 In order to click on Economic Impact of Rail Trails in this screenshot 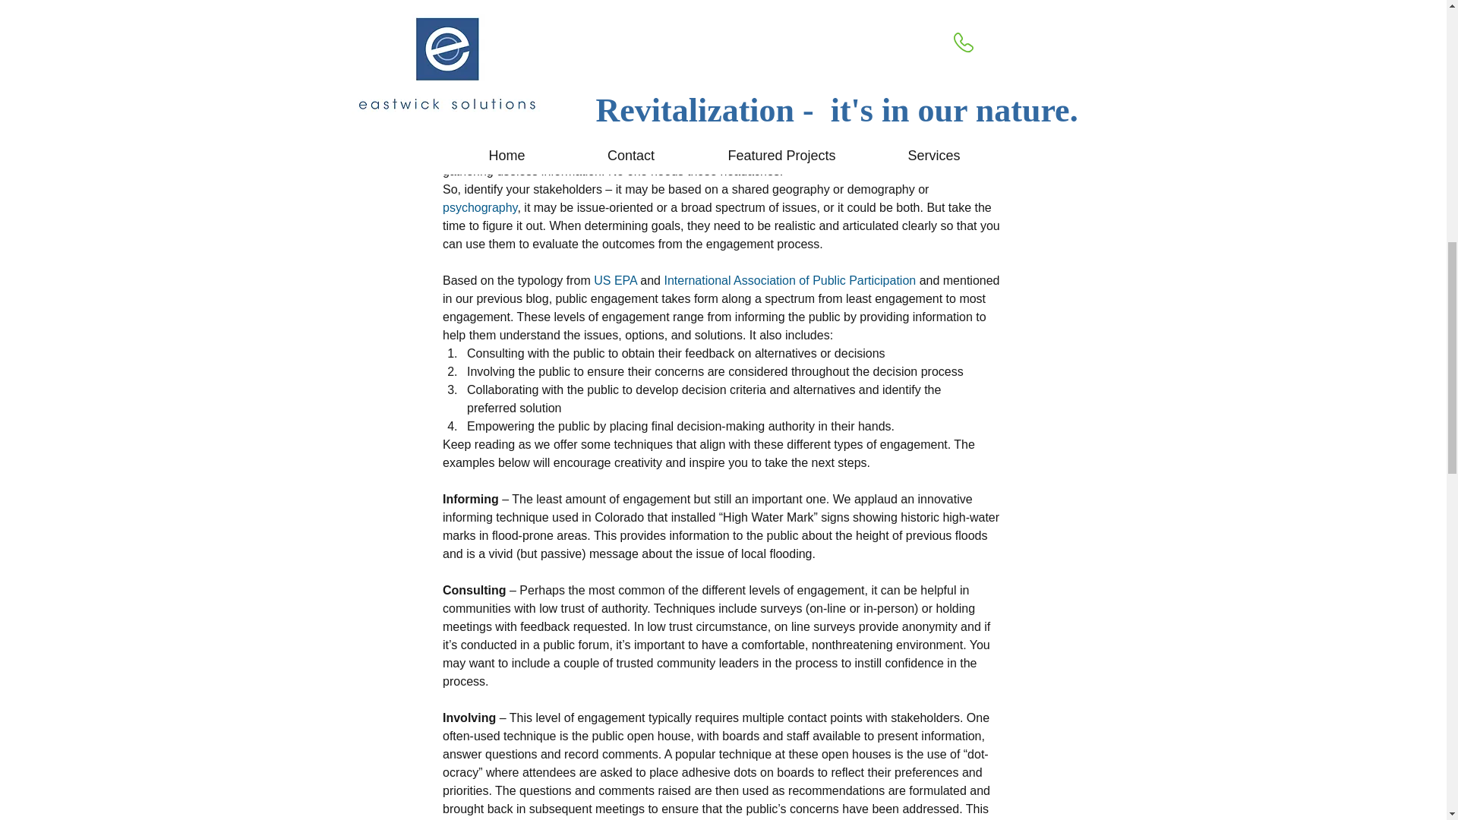, I will do `click(722, 457)`.